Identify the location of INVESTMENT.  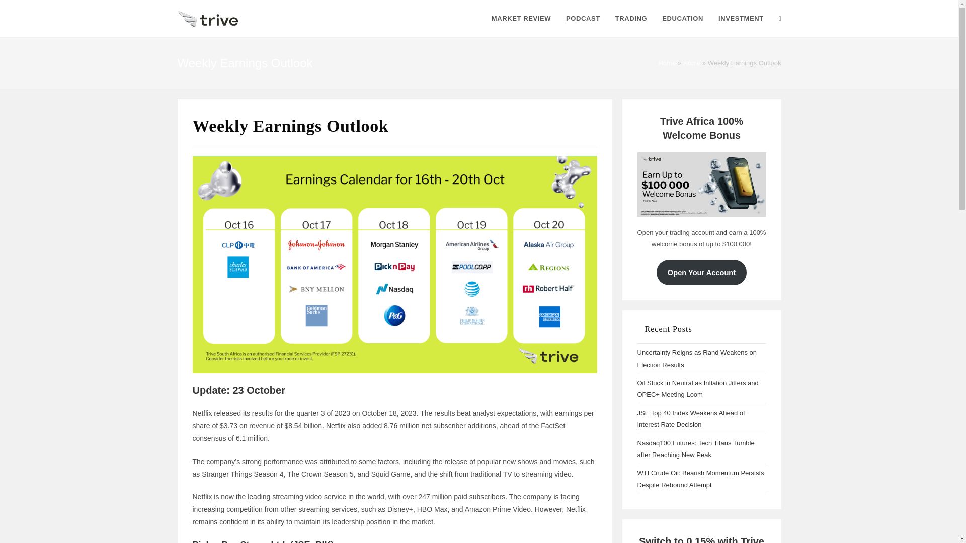
(741, 19).